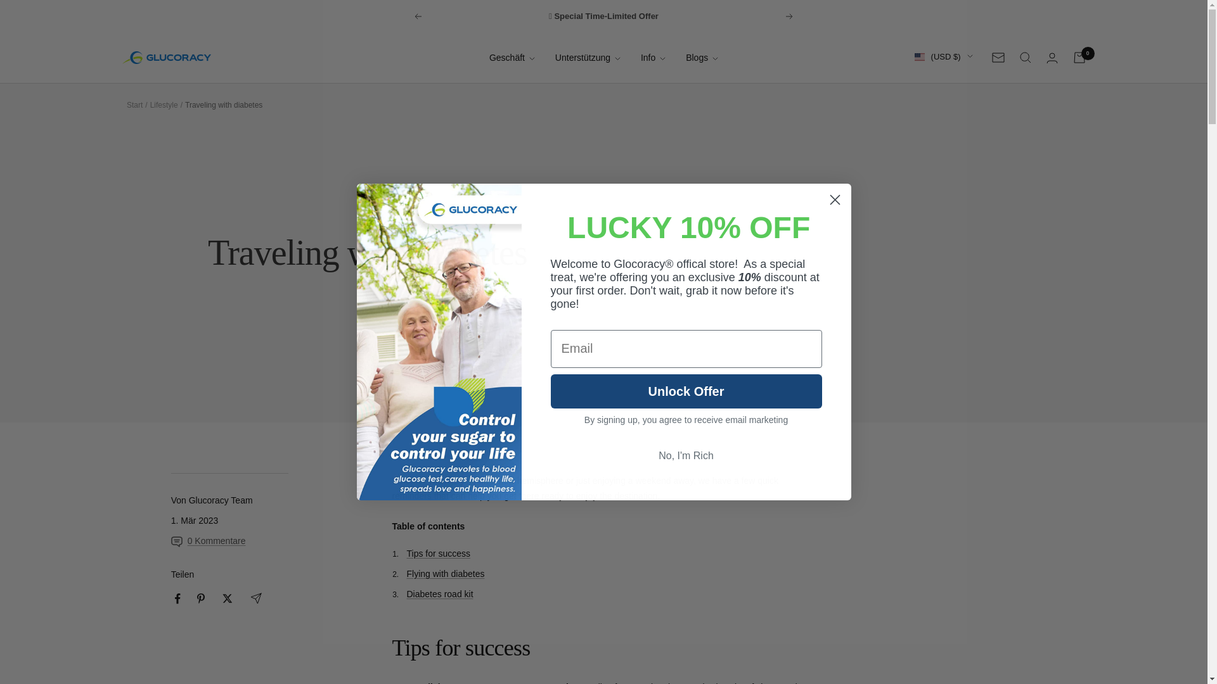 Image resolution: width=1217 pixels, height=684 pixels. Describe the element at coordinates (164, 104) in the screenshot. I see `Lifestyle` at that location.